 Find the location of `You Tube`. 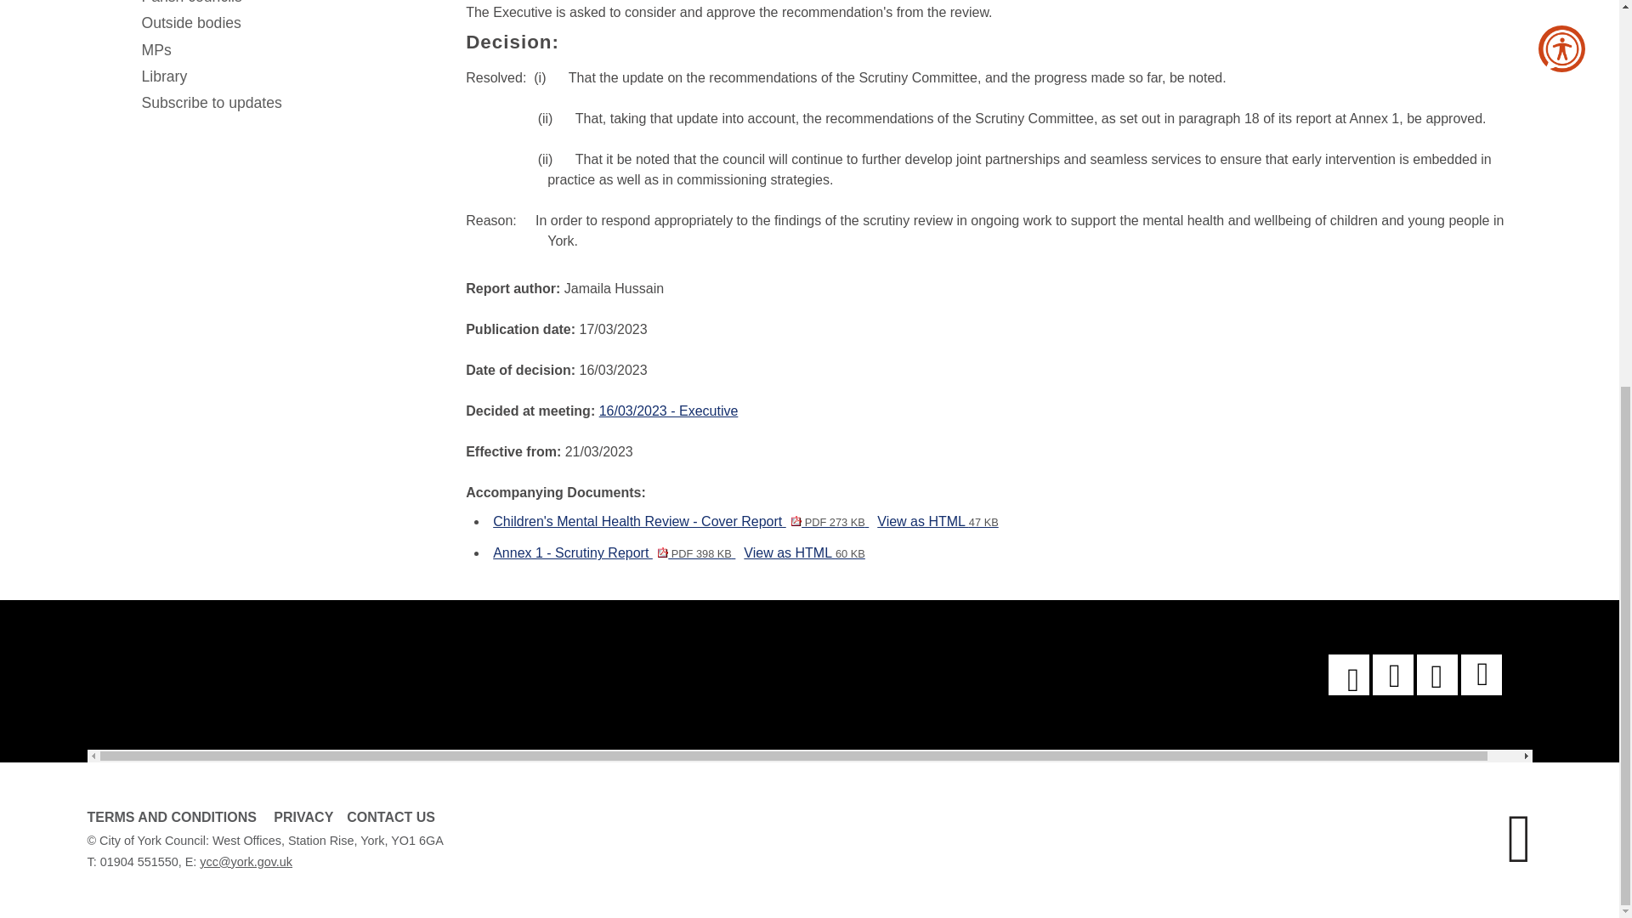

You Tube is located at coordinates (1392, 675).